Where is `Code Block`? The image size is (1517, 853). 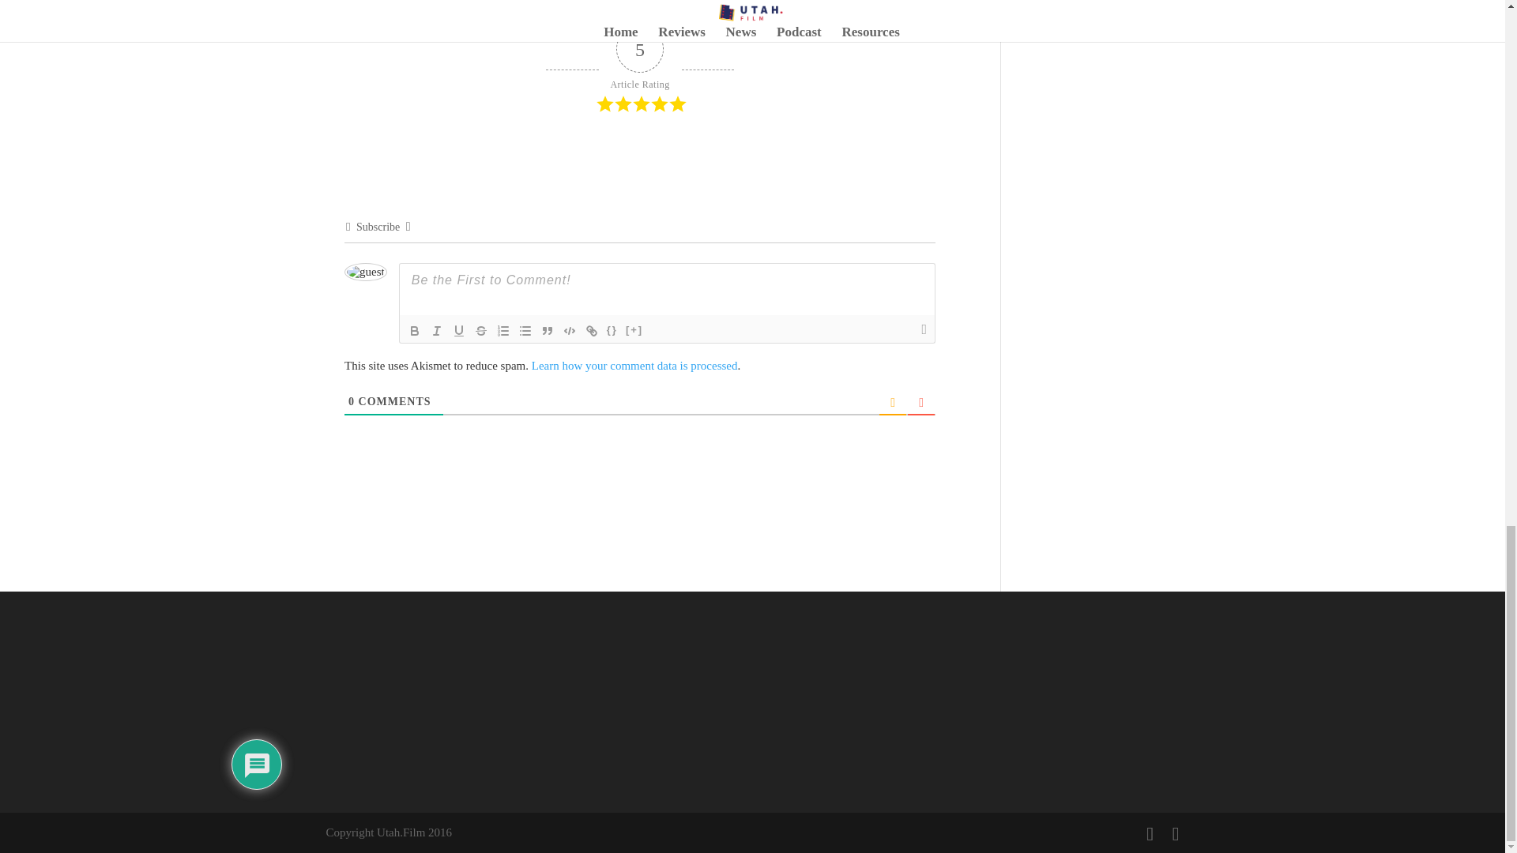 Code Block is located at coordinates (569, 330).